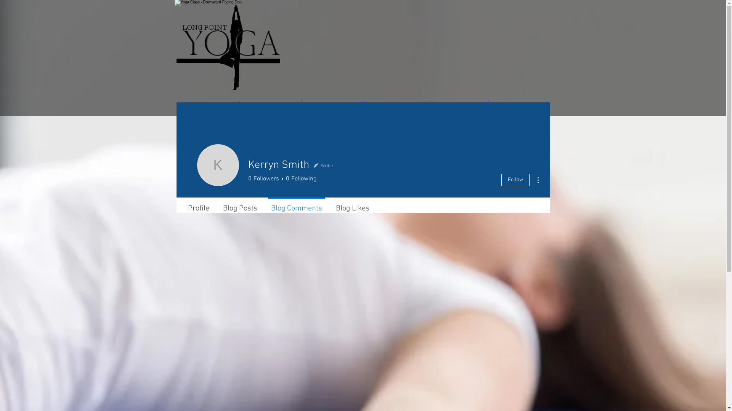  I want to click on Profile, so click(198, 205).